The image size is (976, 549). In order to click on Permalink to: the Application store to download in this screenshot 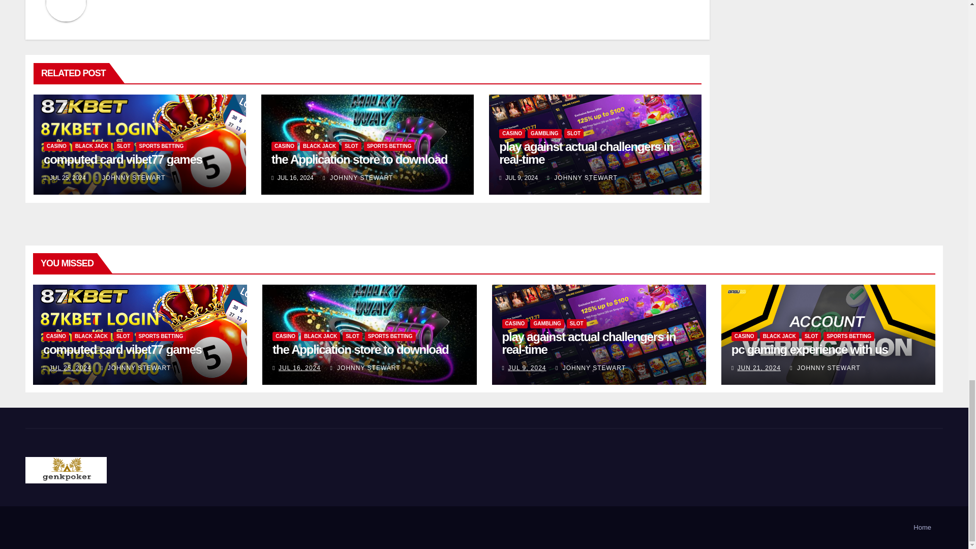, I will do `click(359, 160)`.